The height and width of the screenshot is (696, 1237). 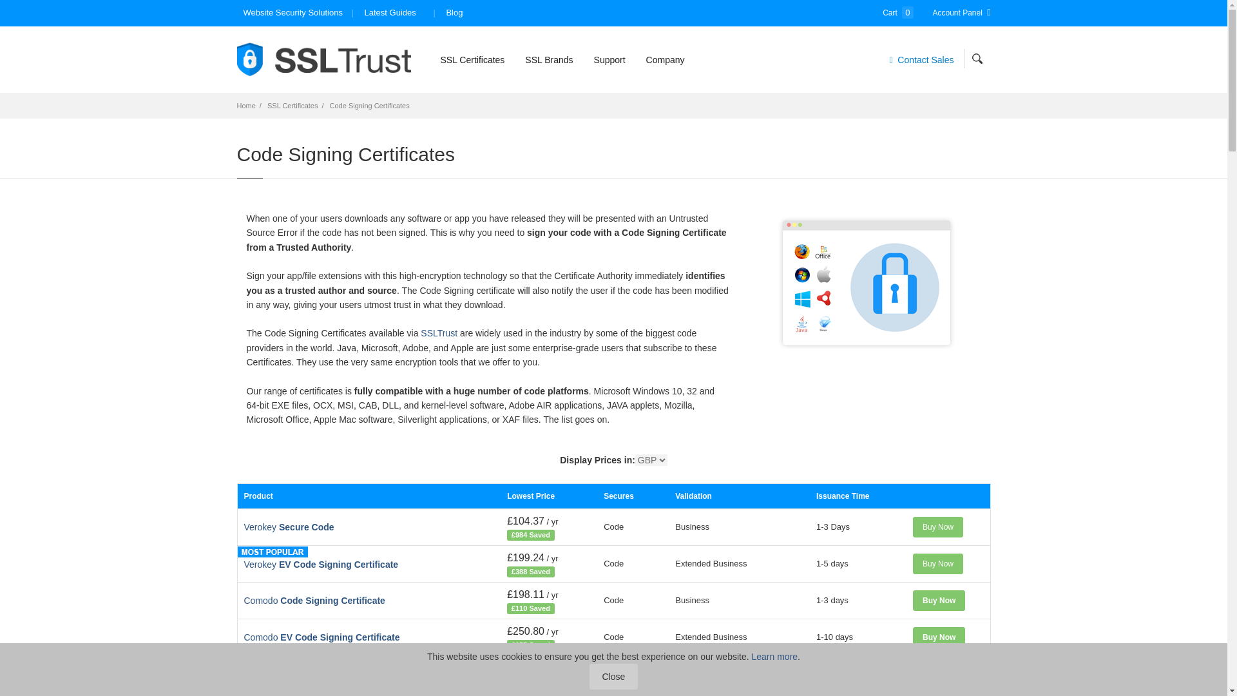 I want to click on SSL Certificates, so click(x=472, y=59).